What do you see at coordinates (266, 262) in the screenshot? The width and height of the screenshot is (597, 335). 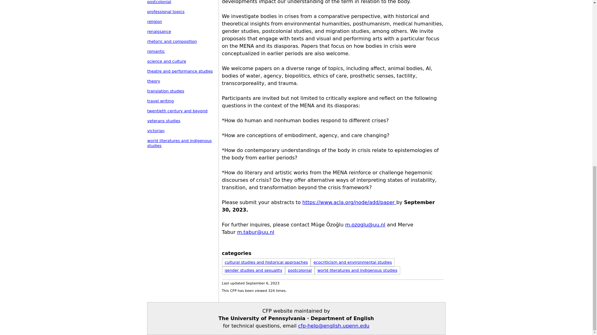 I see `cultural studies and historical approaches` at bounding box center [266, 262].